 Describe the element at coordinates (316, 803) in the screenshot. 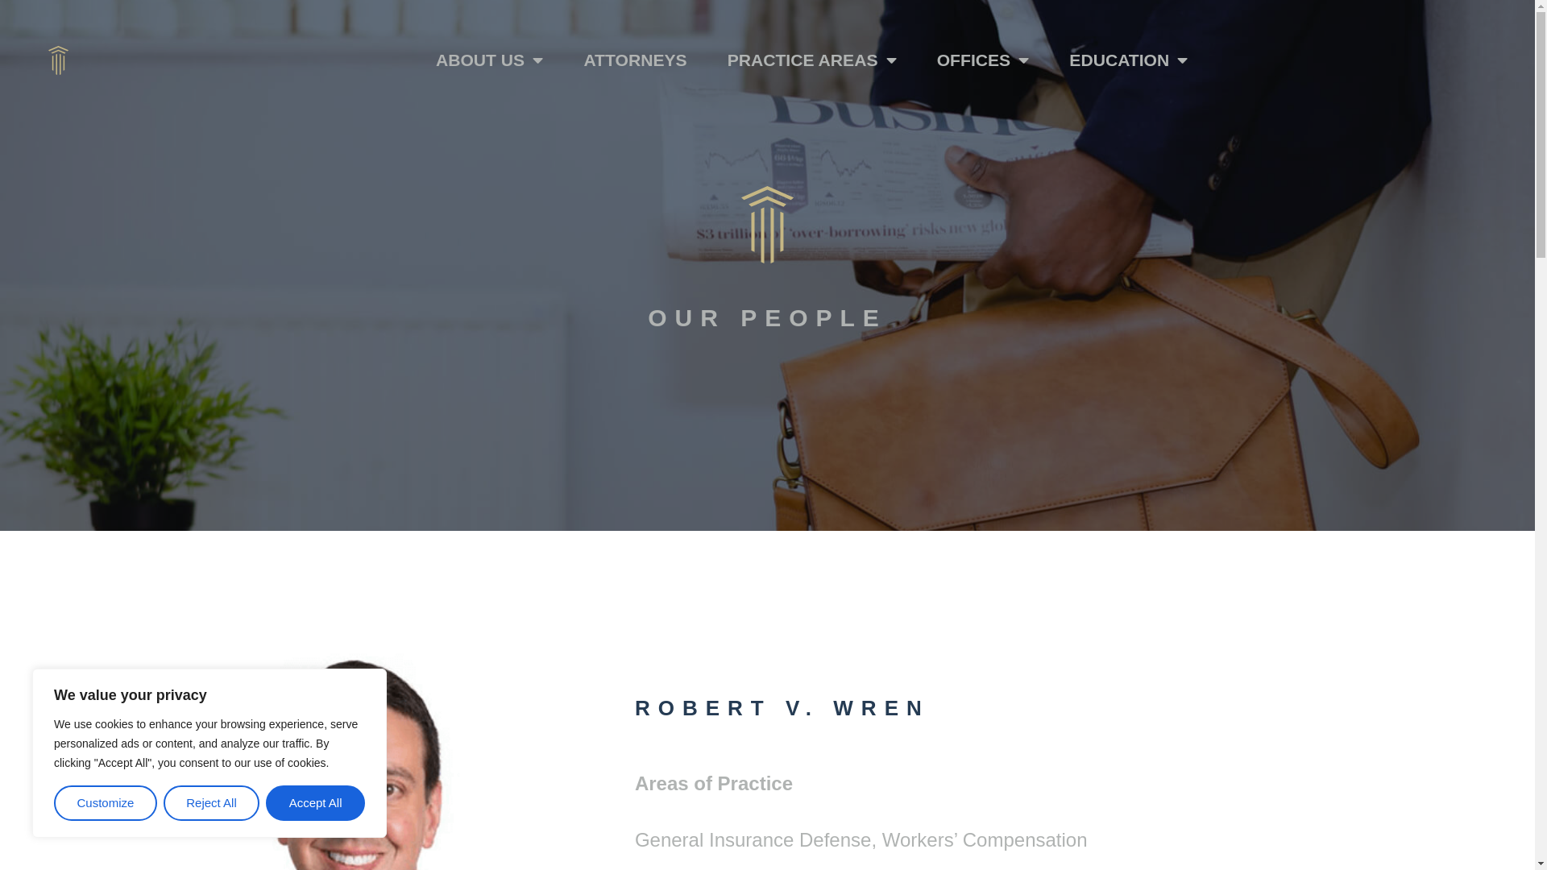

I see `Accept All` at that location.